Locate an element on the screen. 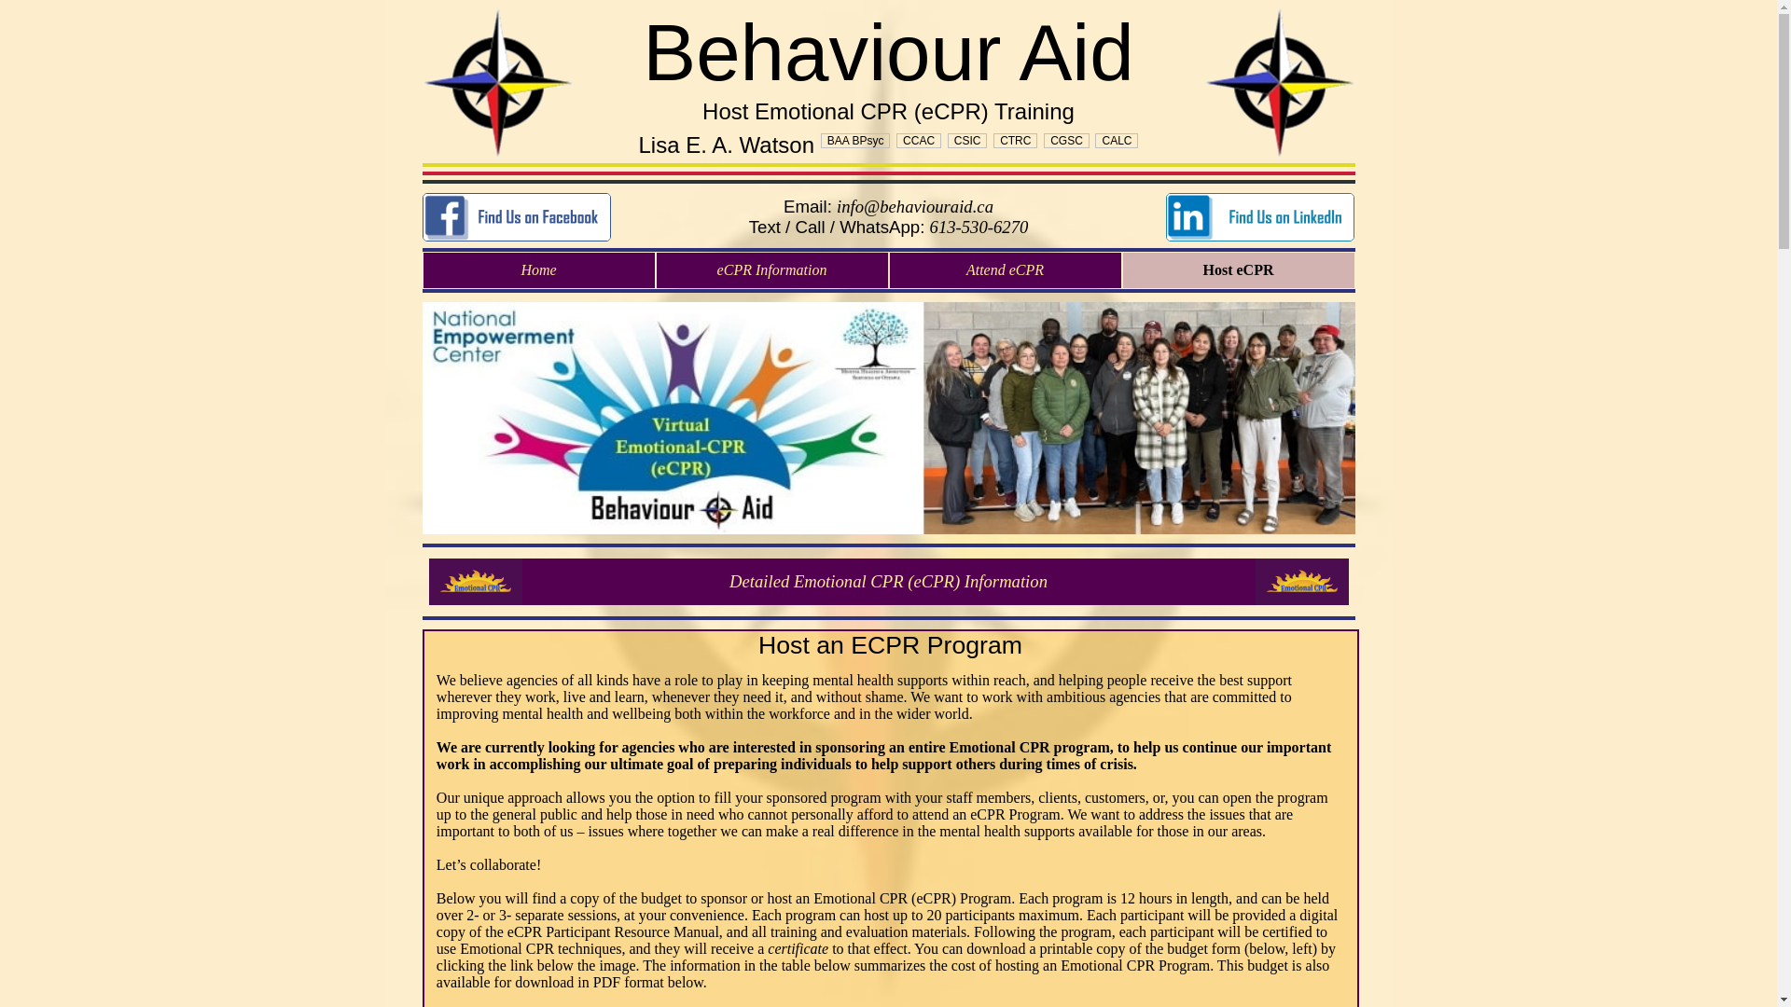  eCPR Information is located at coordinates (772, 270).